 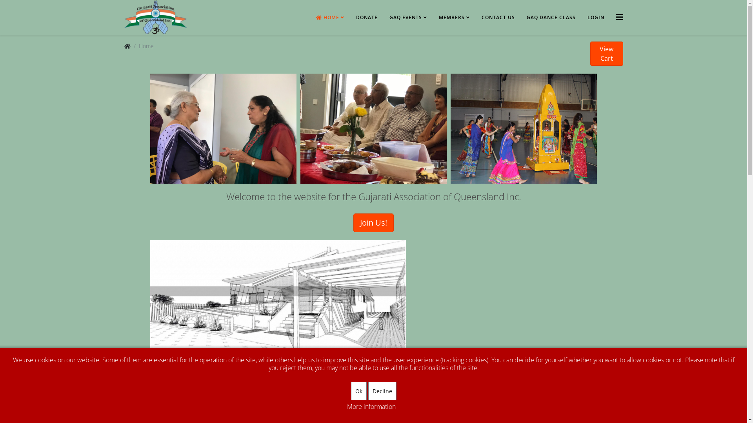 I want to click on More information, so click(x=371, y=407).